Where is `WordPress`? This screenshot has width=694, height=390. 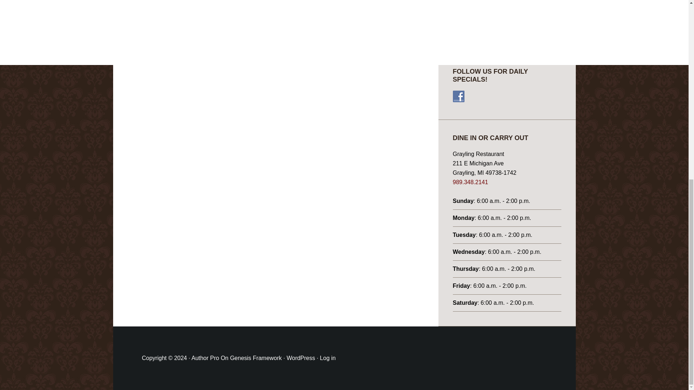 WordPress is located at coordinates (301, 358).